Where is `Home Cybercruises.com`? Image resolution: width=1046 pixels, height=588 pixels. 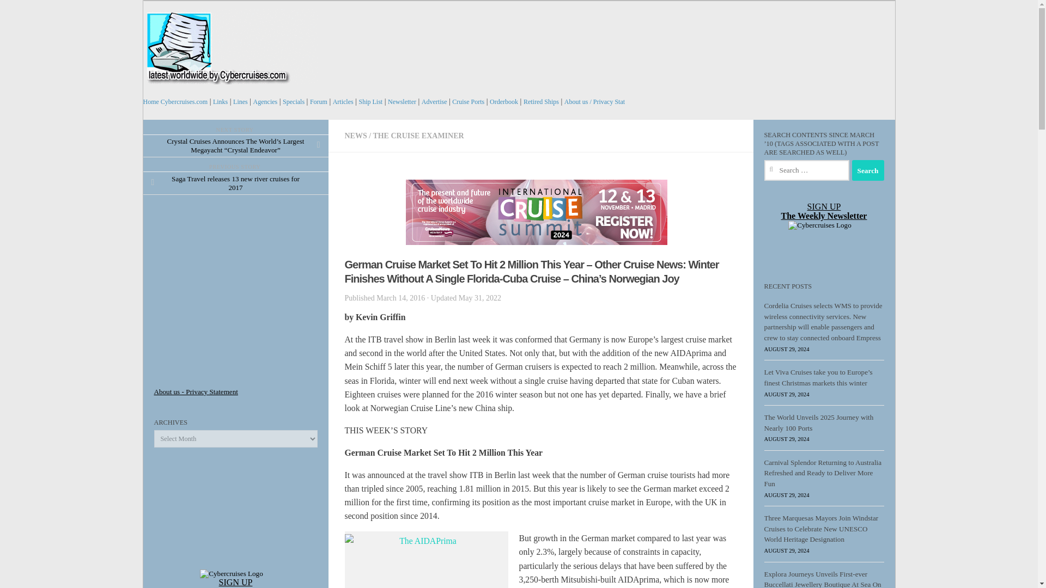 Home Cybercruises.com is located at coordinates (174, 102).